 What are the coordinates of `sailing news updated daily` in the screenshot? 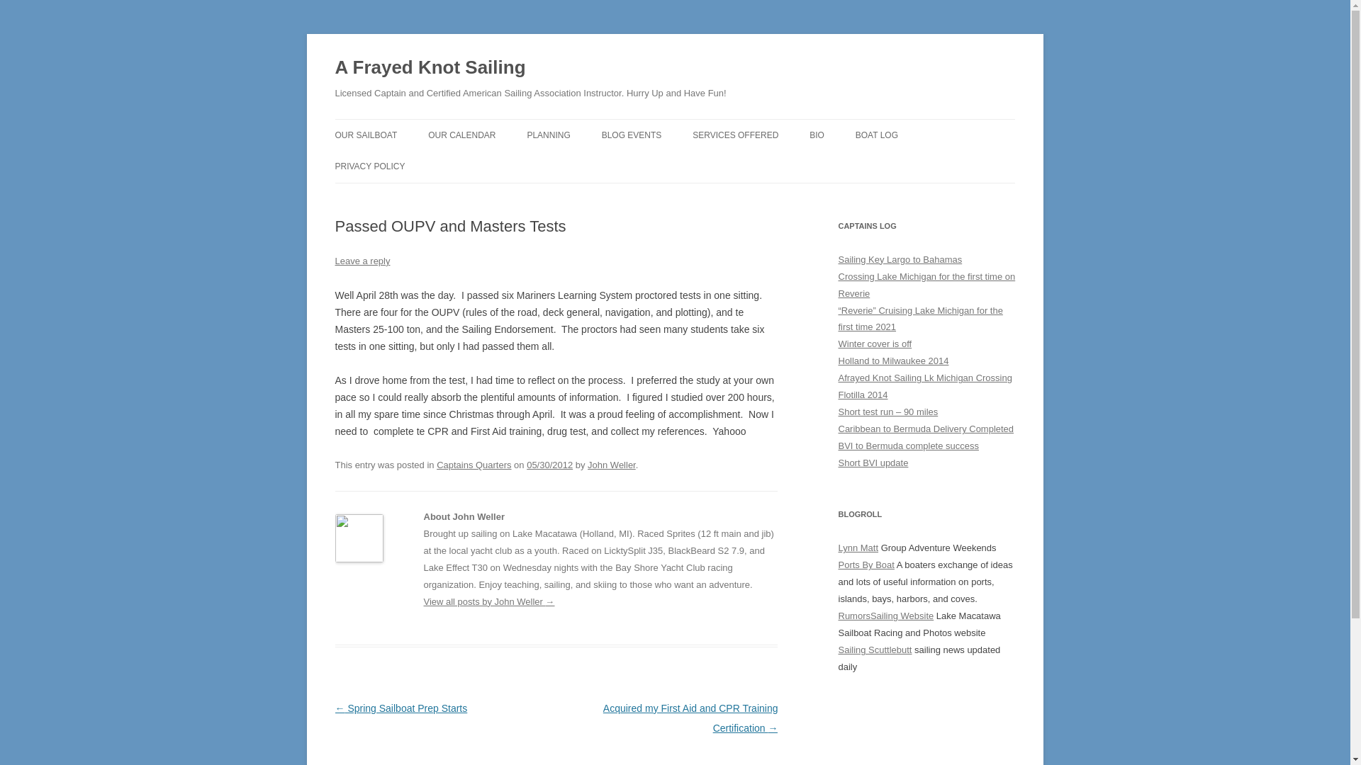 It's located at (875, 650).